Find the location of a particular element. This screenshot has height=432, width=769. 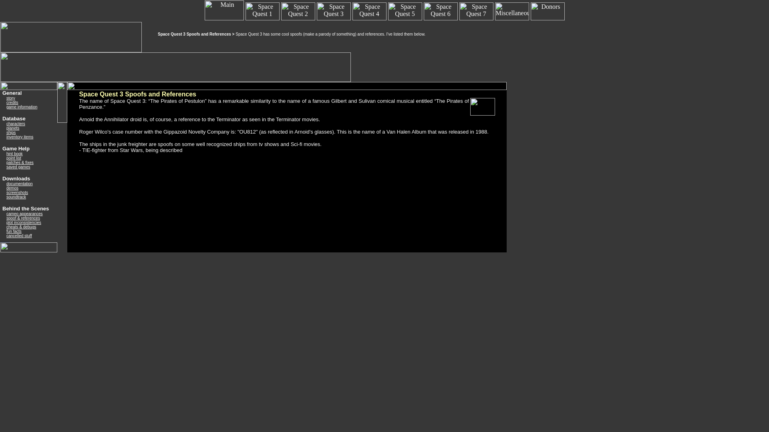

credits is located at coordinates (12, 102).